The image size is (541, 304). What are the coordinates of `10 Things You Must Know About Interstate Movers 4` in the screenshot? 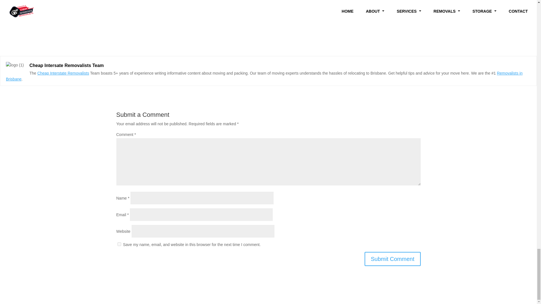 It's located at (15, 65).